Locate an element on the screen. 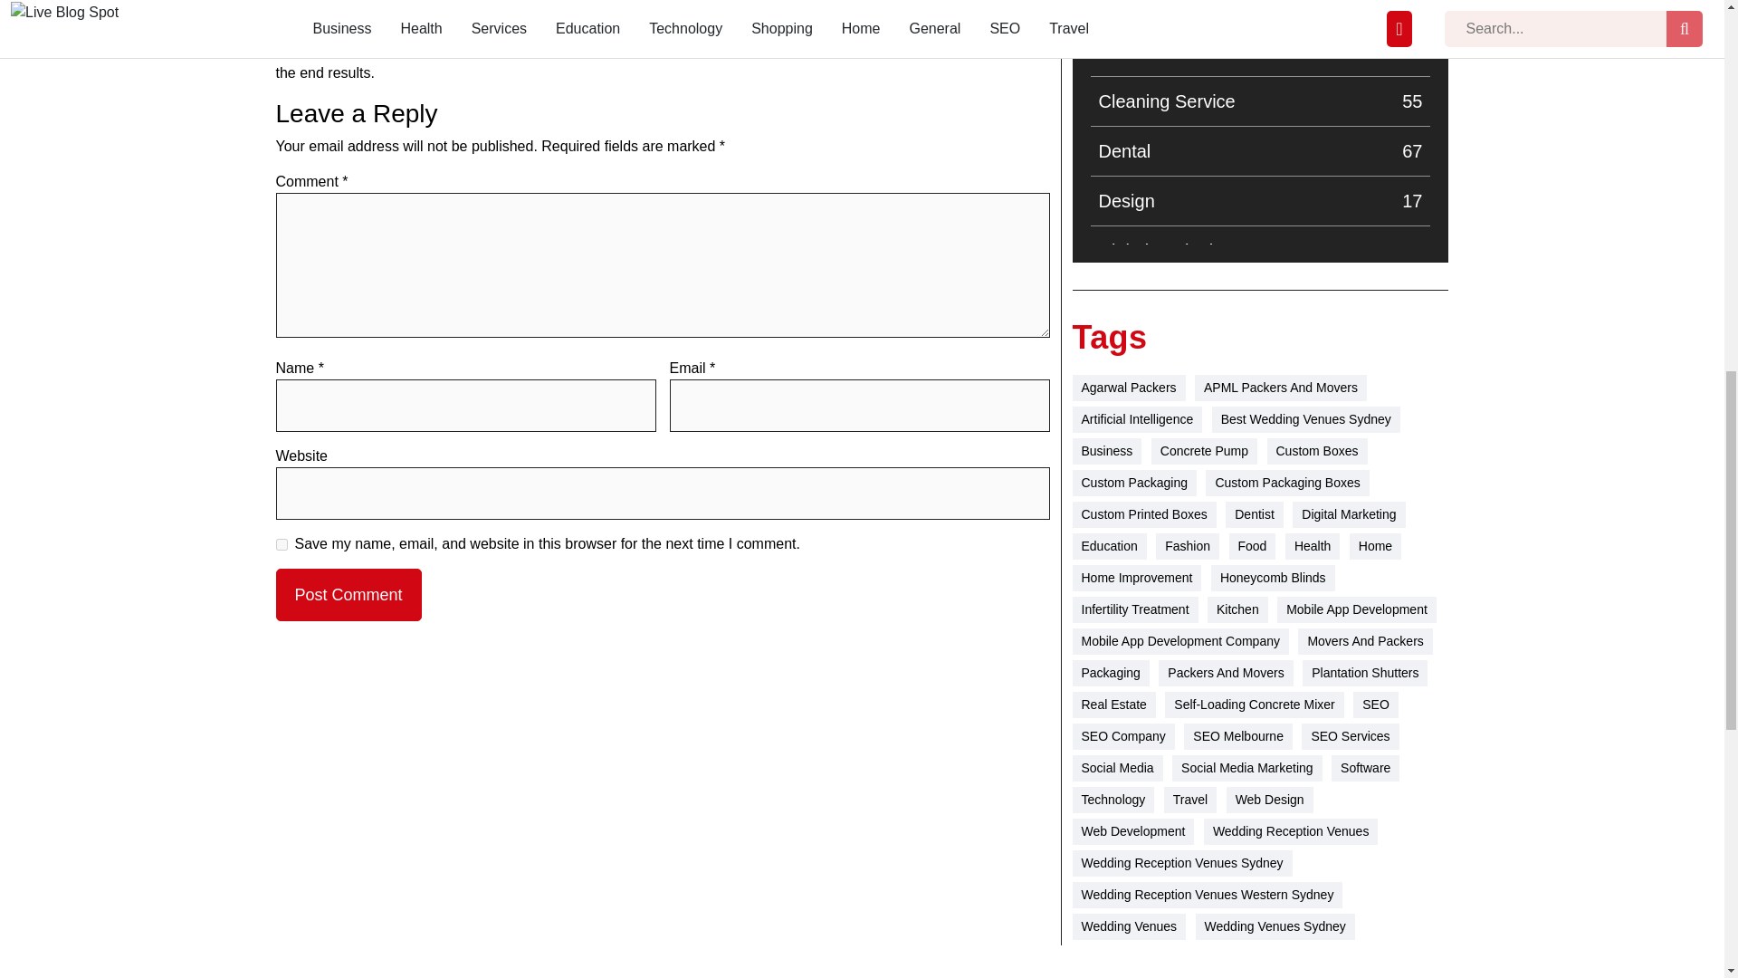 This screenshot has width=1738, height=978. yes is located at coordinates (425, 29).